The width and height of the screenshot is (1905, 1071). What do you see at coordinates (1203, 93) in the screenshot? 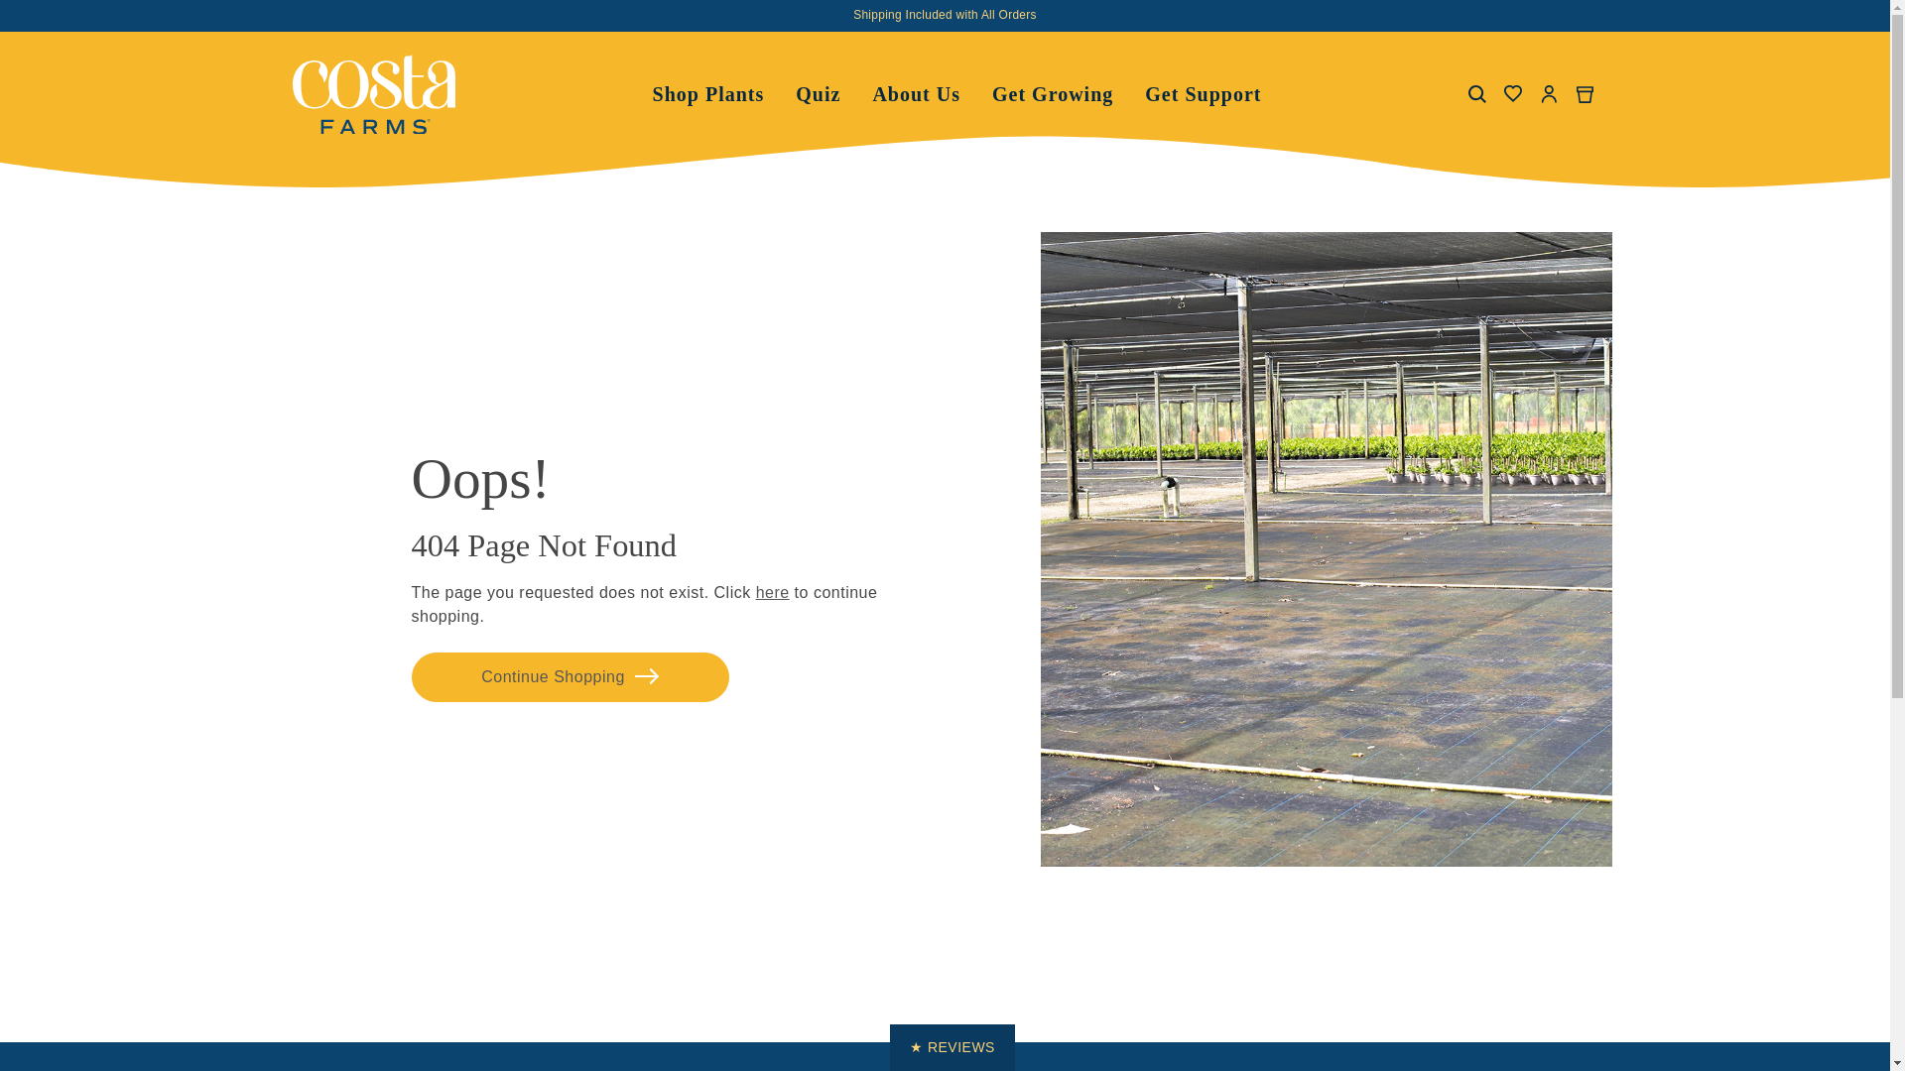
I see `Get Growing` at bounding box center [1203, 93].